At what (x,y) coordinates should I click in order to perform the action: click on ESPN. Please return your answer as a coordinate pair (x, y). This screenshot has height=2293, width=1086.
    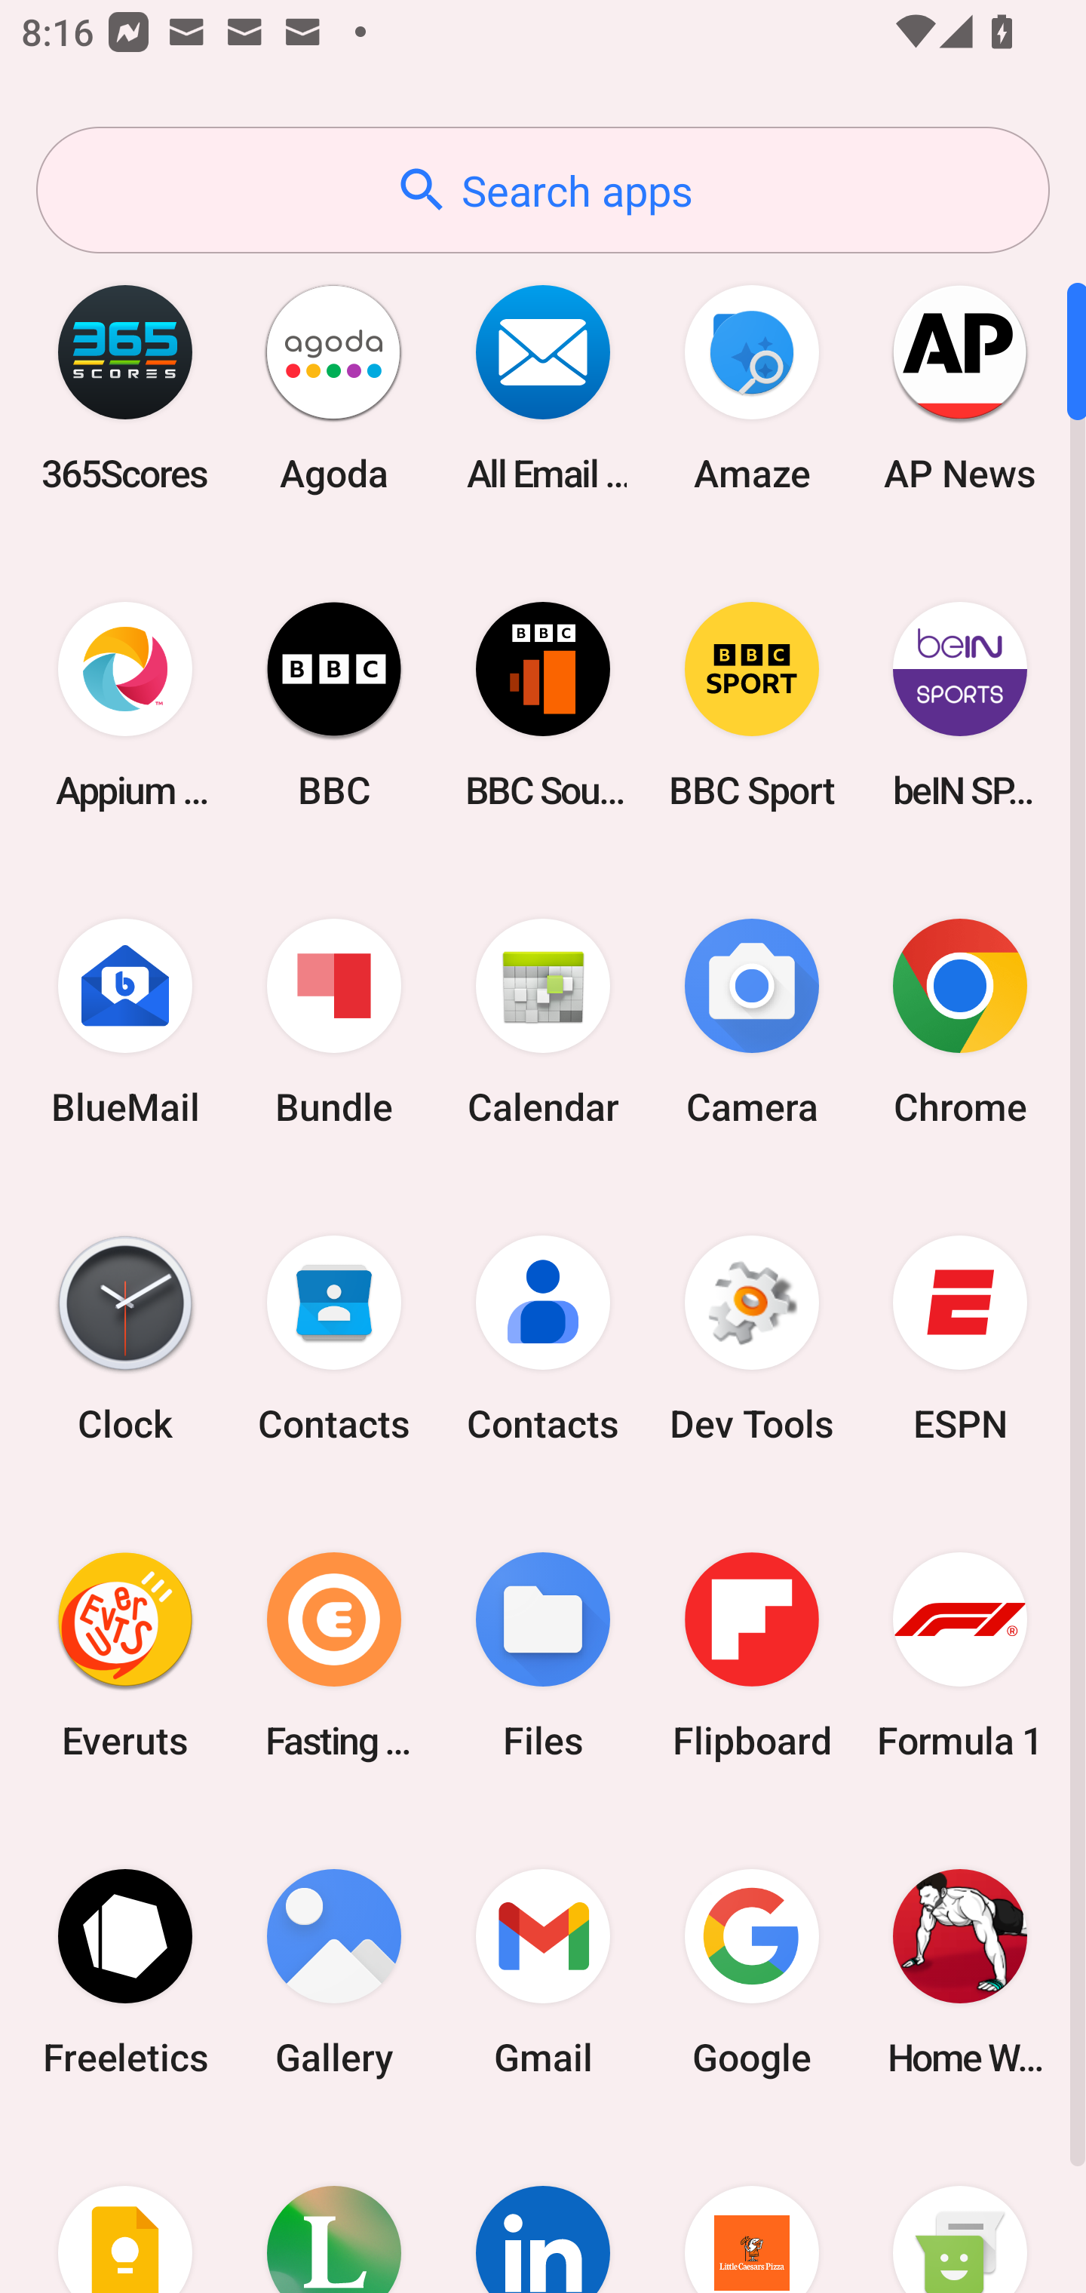
    Looking at the image, I should click on (960, 1339).